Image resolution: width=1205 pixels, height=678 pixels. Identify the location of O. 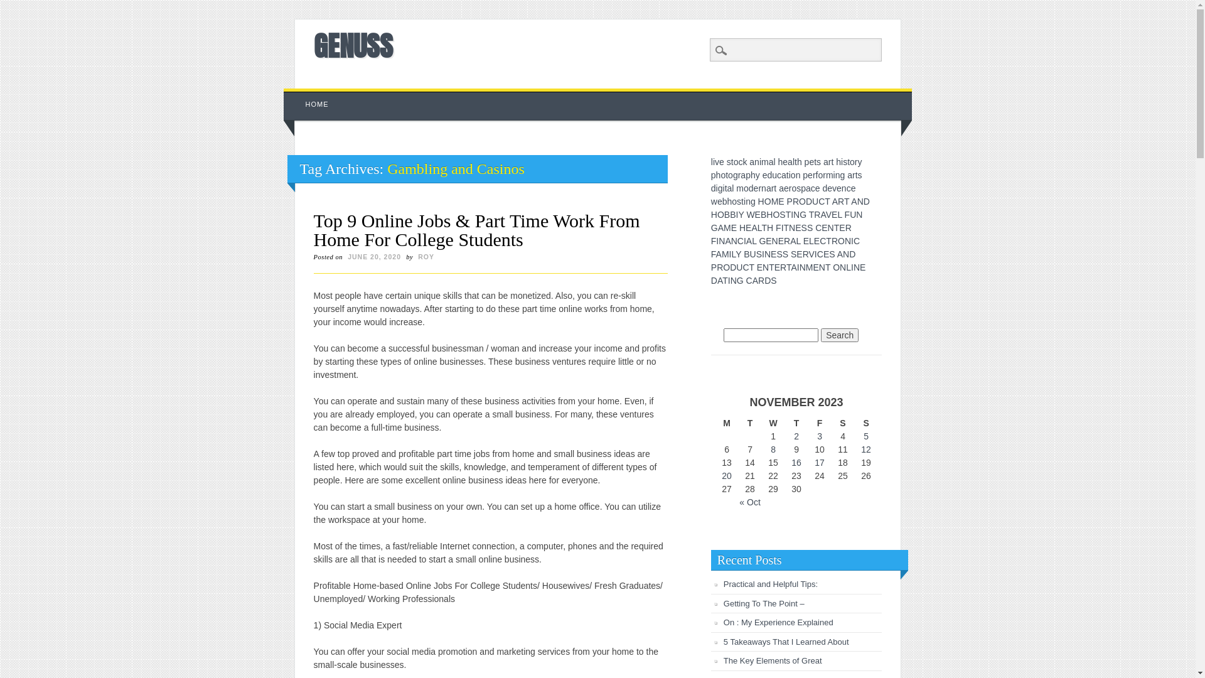
(727, 267).